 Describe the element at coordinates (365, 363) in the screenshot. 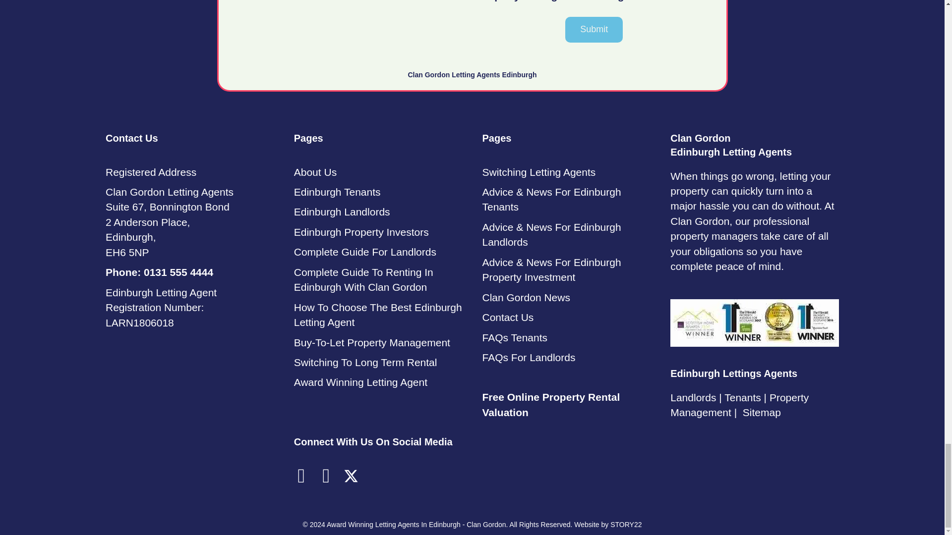

I see `Switching To Long Term Rental` at that location.